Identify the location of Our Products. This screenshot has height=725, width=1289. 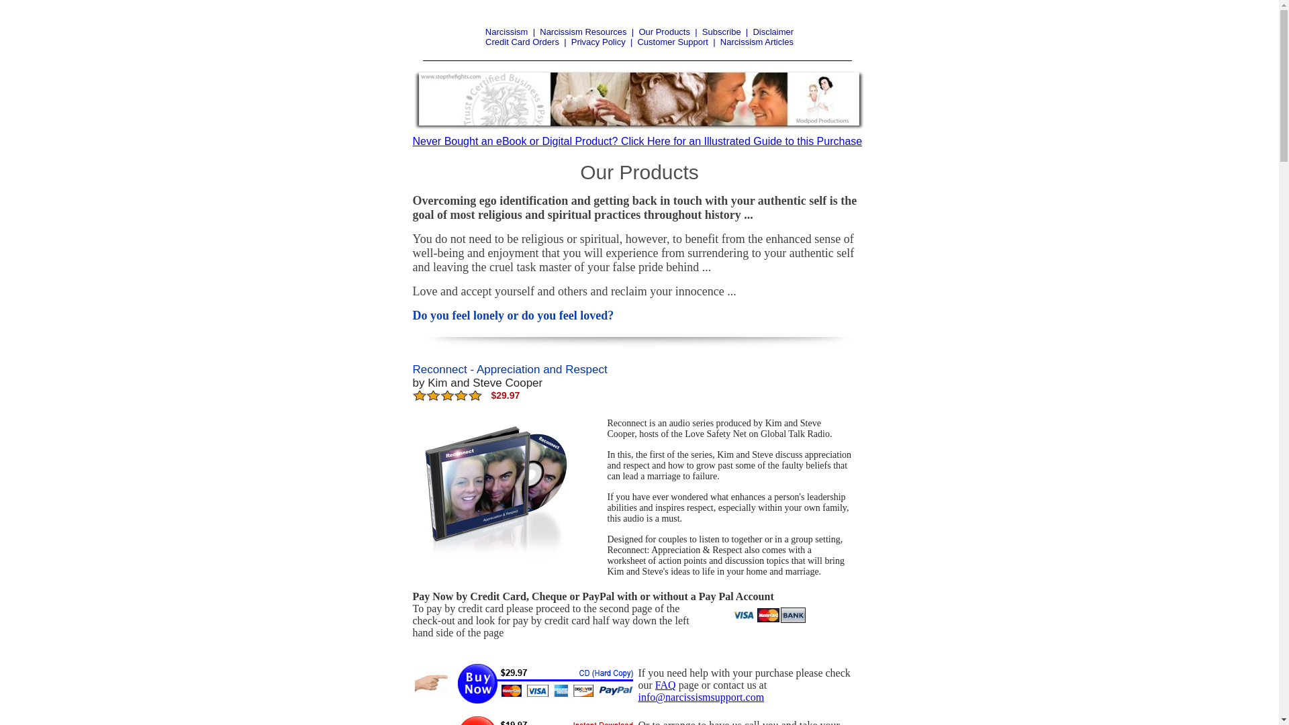
(665, 32).